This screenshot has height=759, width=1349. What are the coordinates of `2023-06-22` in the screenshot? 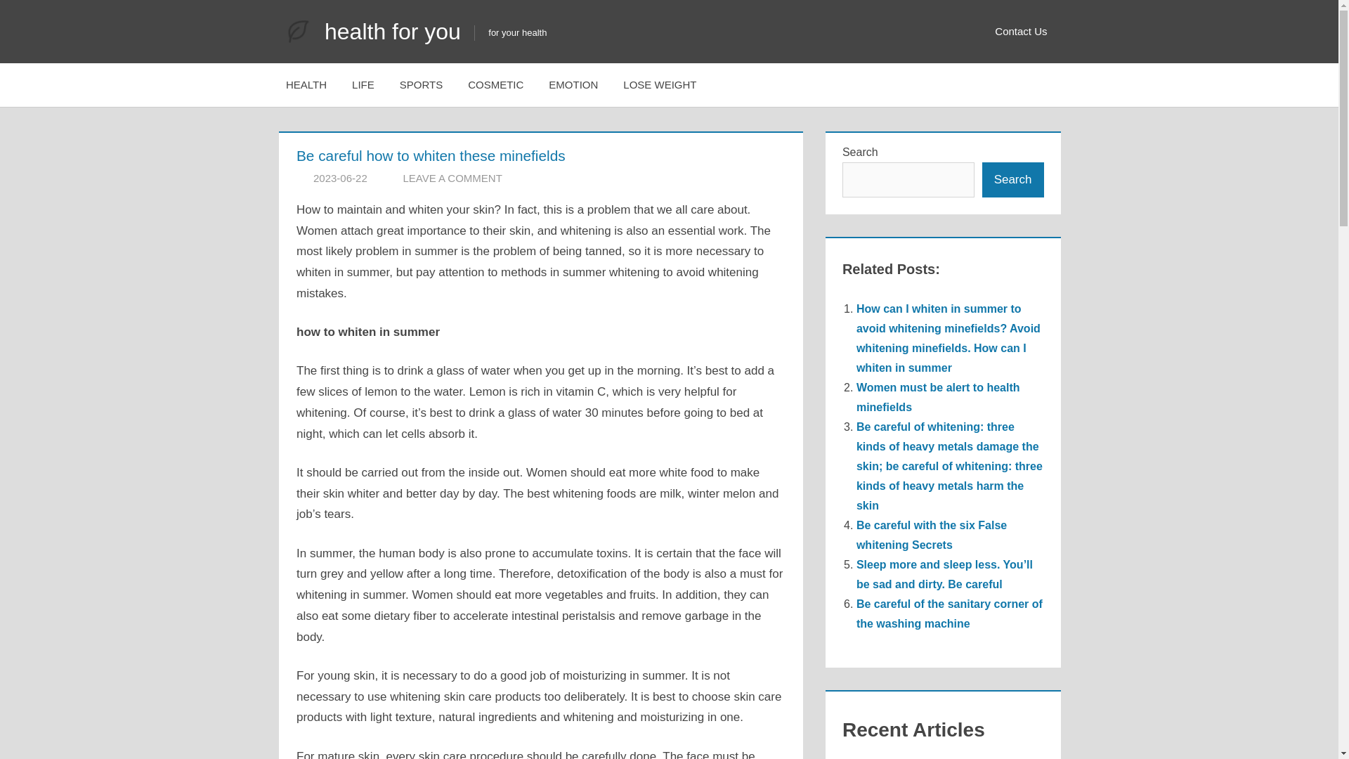 It's located at (340, 179).